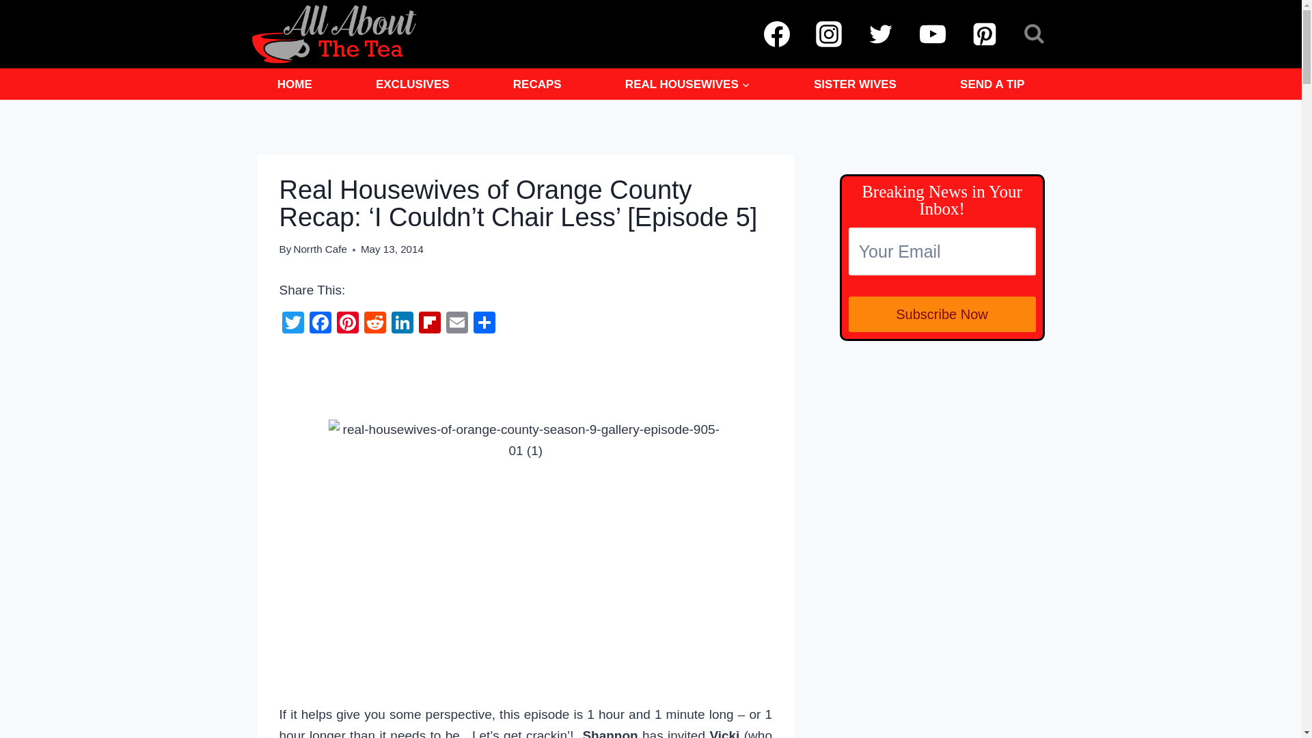  I want to click on HOME, so click(294, 83).